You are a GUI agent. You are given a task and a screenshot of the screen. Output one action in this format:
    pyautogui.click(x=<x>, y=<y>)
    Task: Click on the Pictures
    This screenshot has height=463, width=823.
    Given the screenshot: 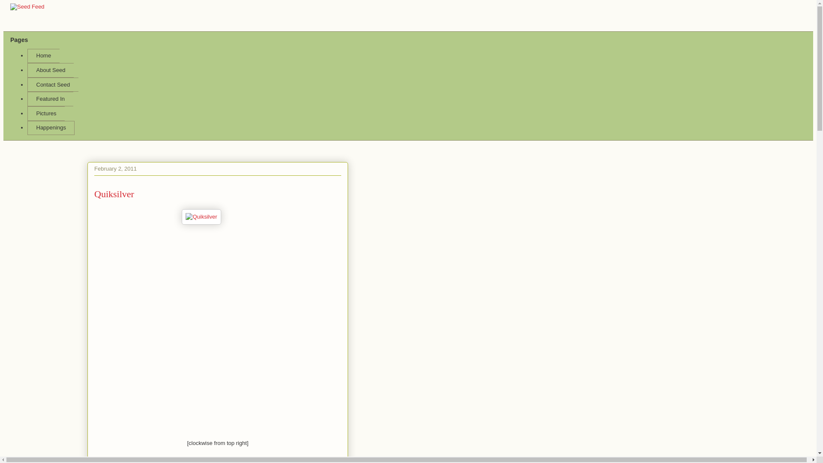 What is the action you would take?
    pyautogui.click(x=46, y=113)
    